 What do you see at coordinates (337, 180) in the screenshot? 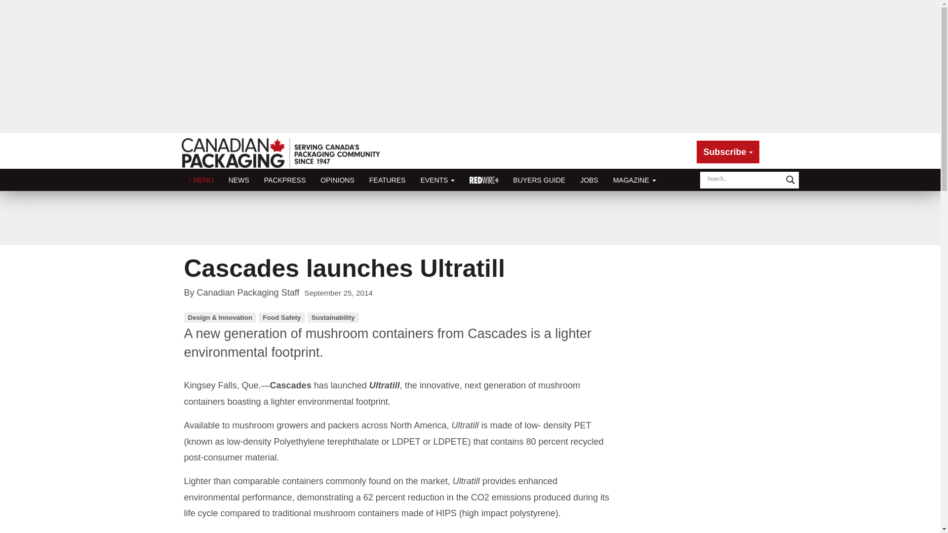
I see `OPINIONS` at bounding box center [337, 180].